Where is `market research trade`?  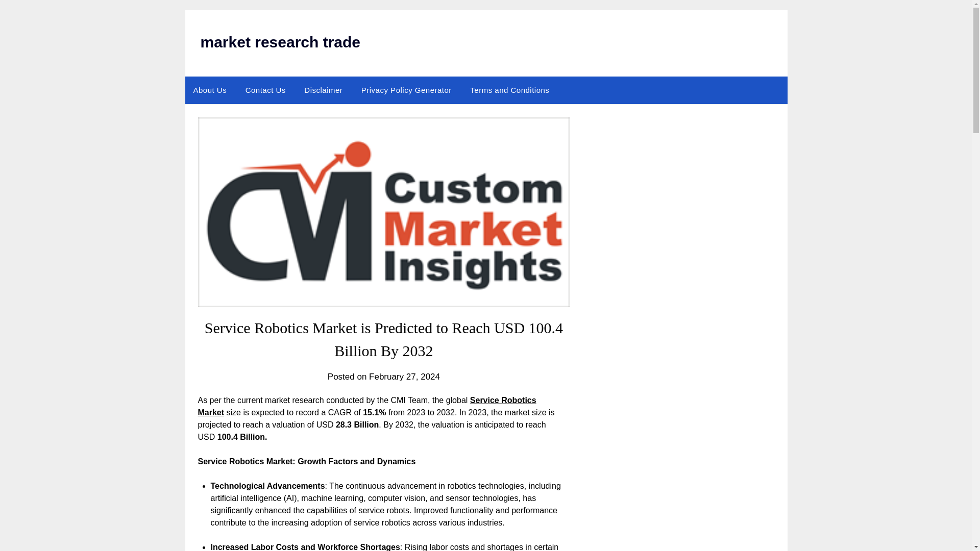
market research trade is located at coordinates (280, 42).